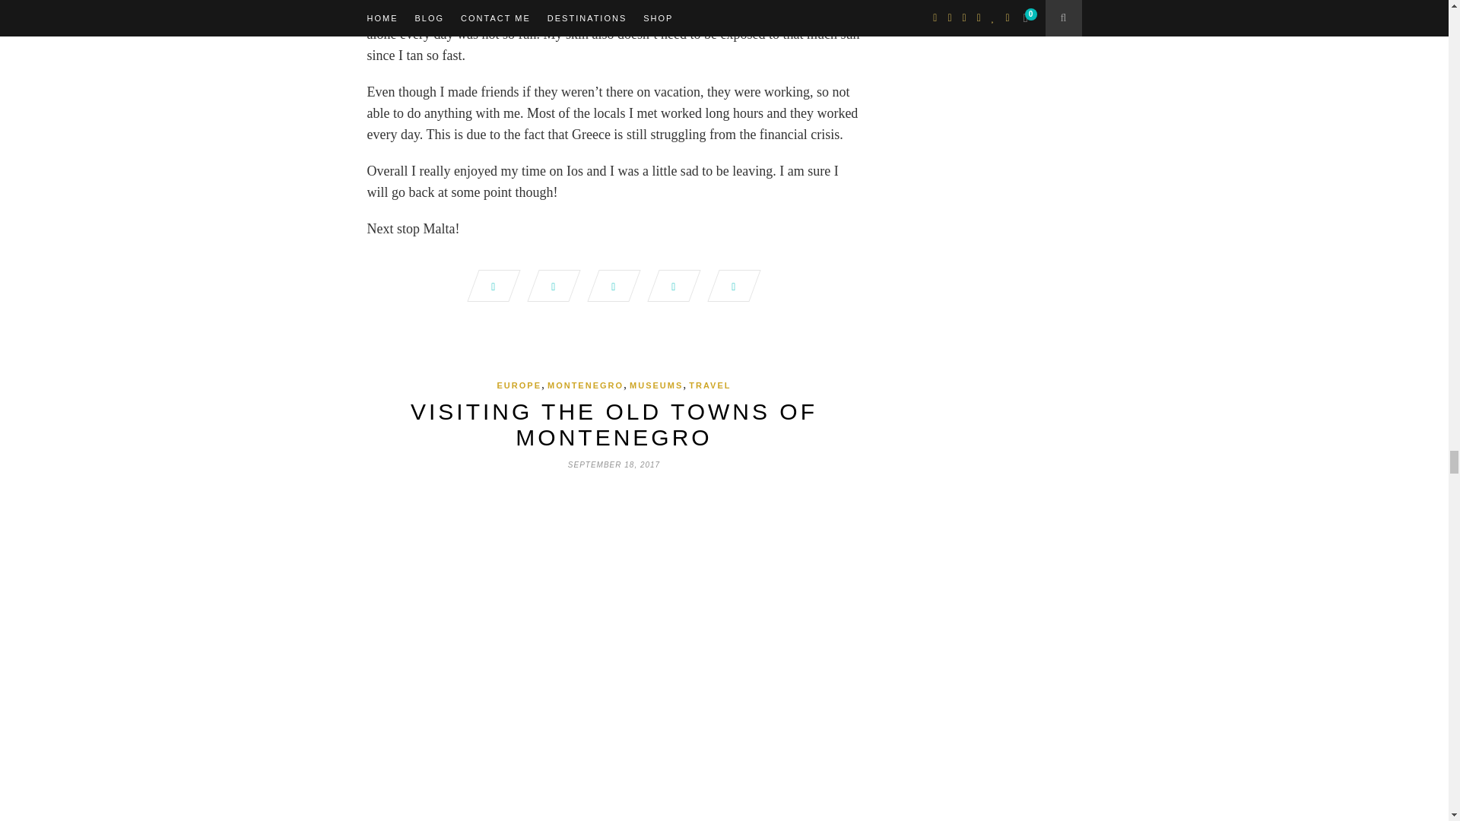 The image size is (1460, 821). What do you see at coordinates (655, 385) in the screenshot?
I see `View all posts in Museums` at bounding box center [655, 385].